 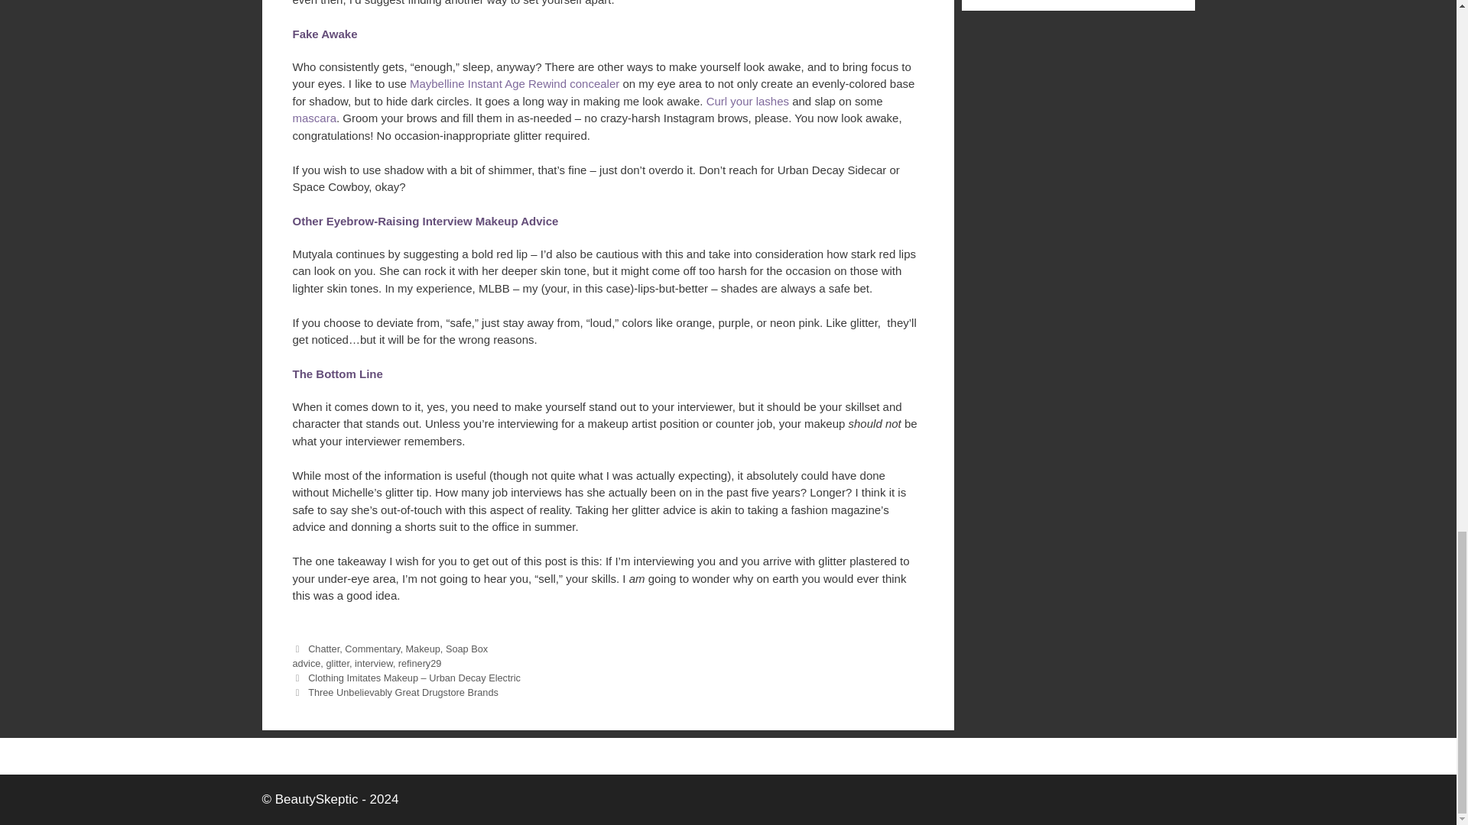 I want to click on advice, so click(x=306, y=663).